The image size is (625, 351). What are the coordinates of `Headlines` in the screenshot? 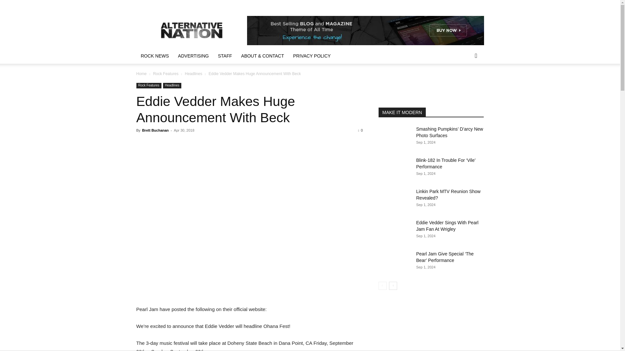 It's located at (172, 85).